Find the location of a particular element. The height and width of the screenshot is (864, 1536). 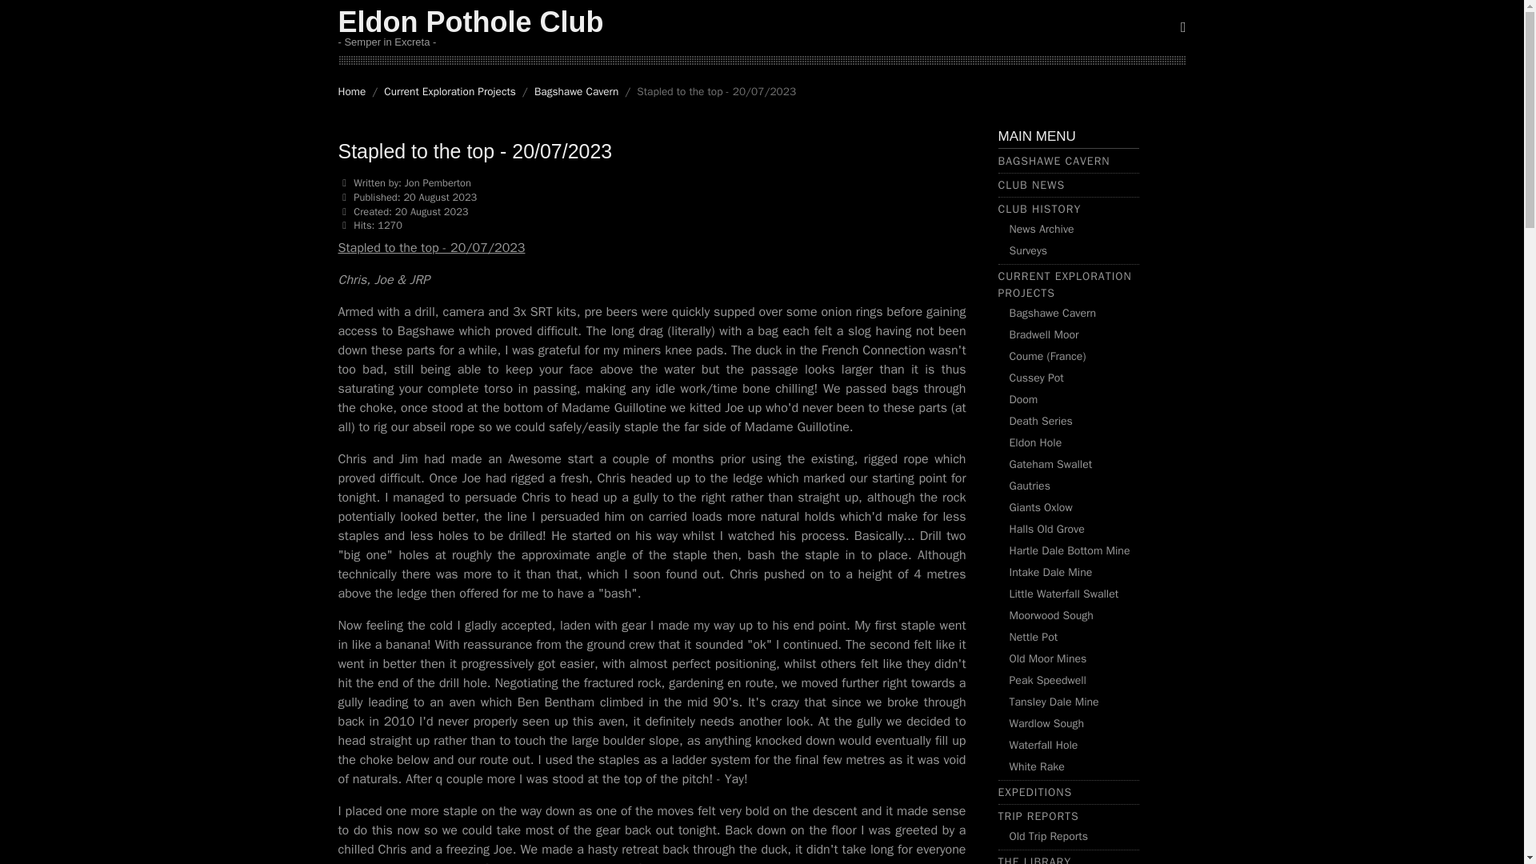

Surveys is located at coordinates (1028, 250).